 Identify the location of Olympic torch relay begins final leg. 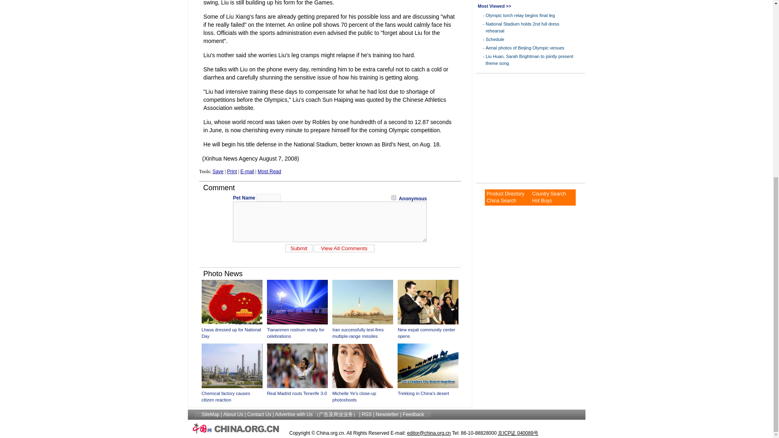
(520, 15).